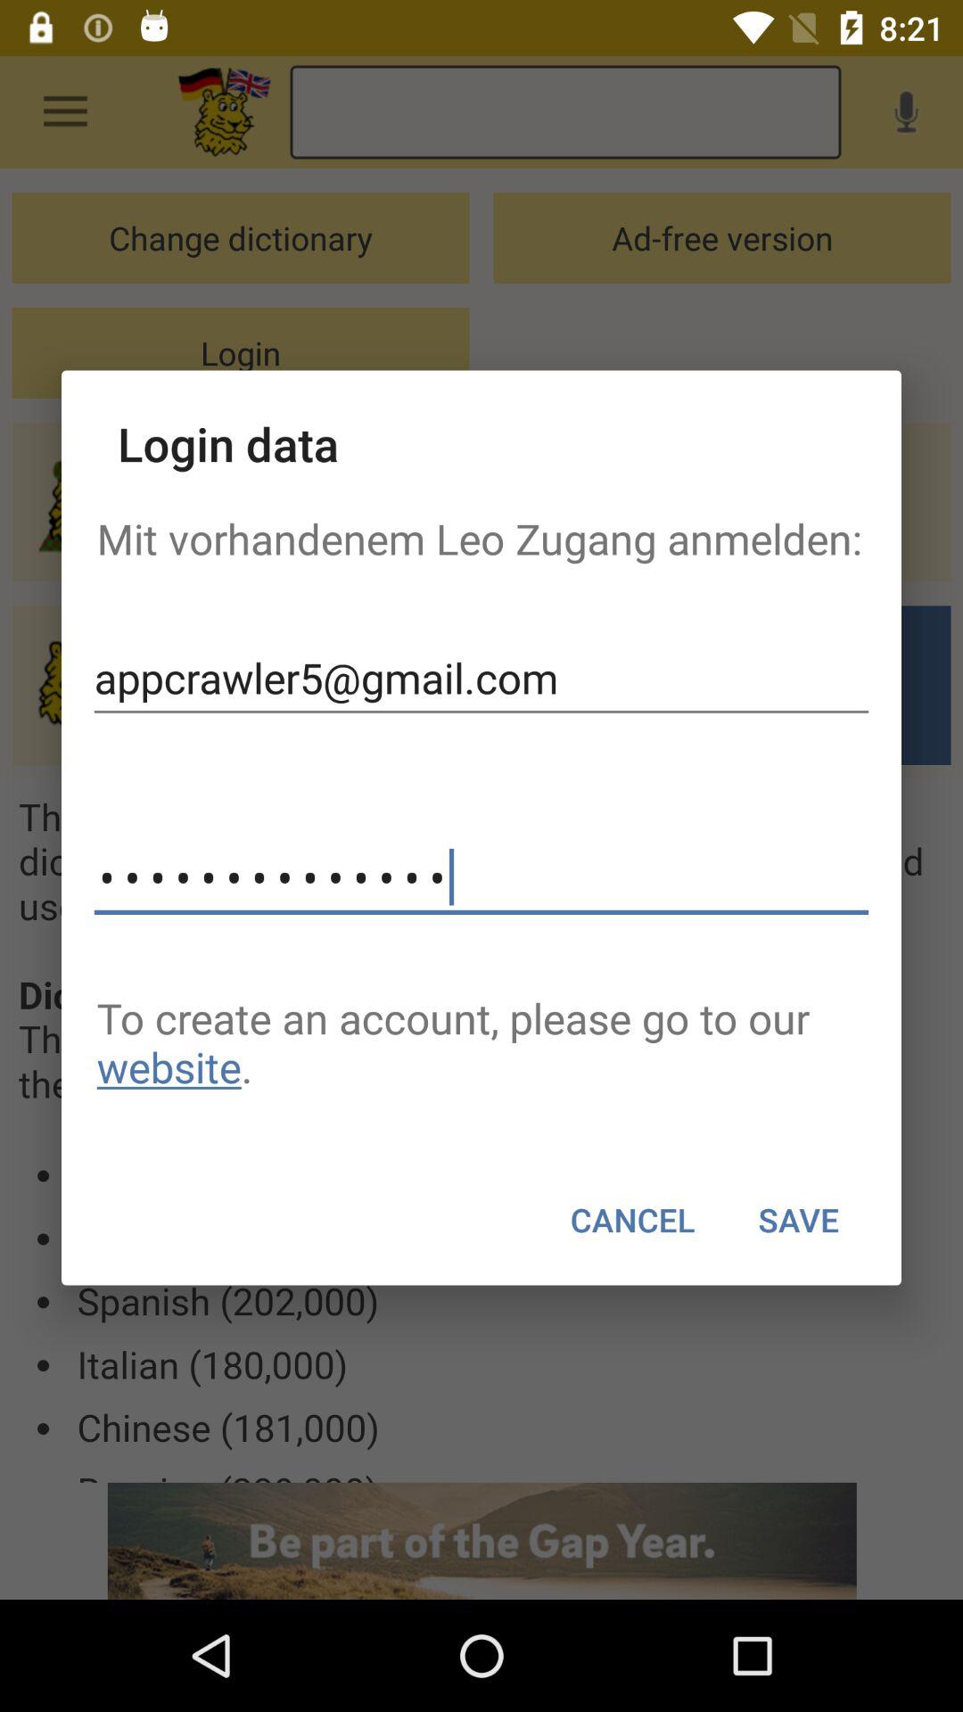 The width and height of the screenshot is (963, 1712). I want to click on choose item to the right of cancel icon, so click(798, 1220).